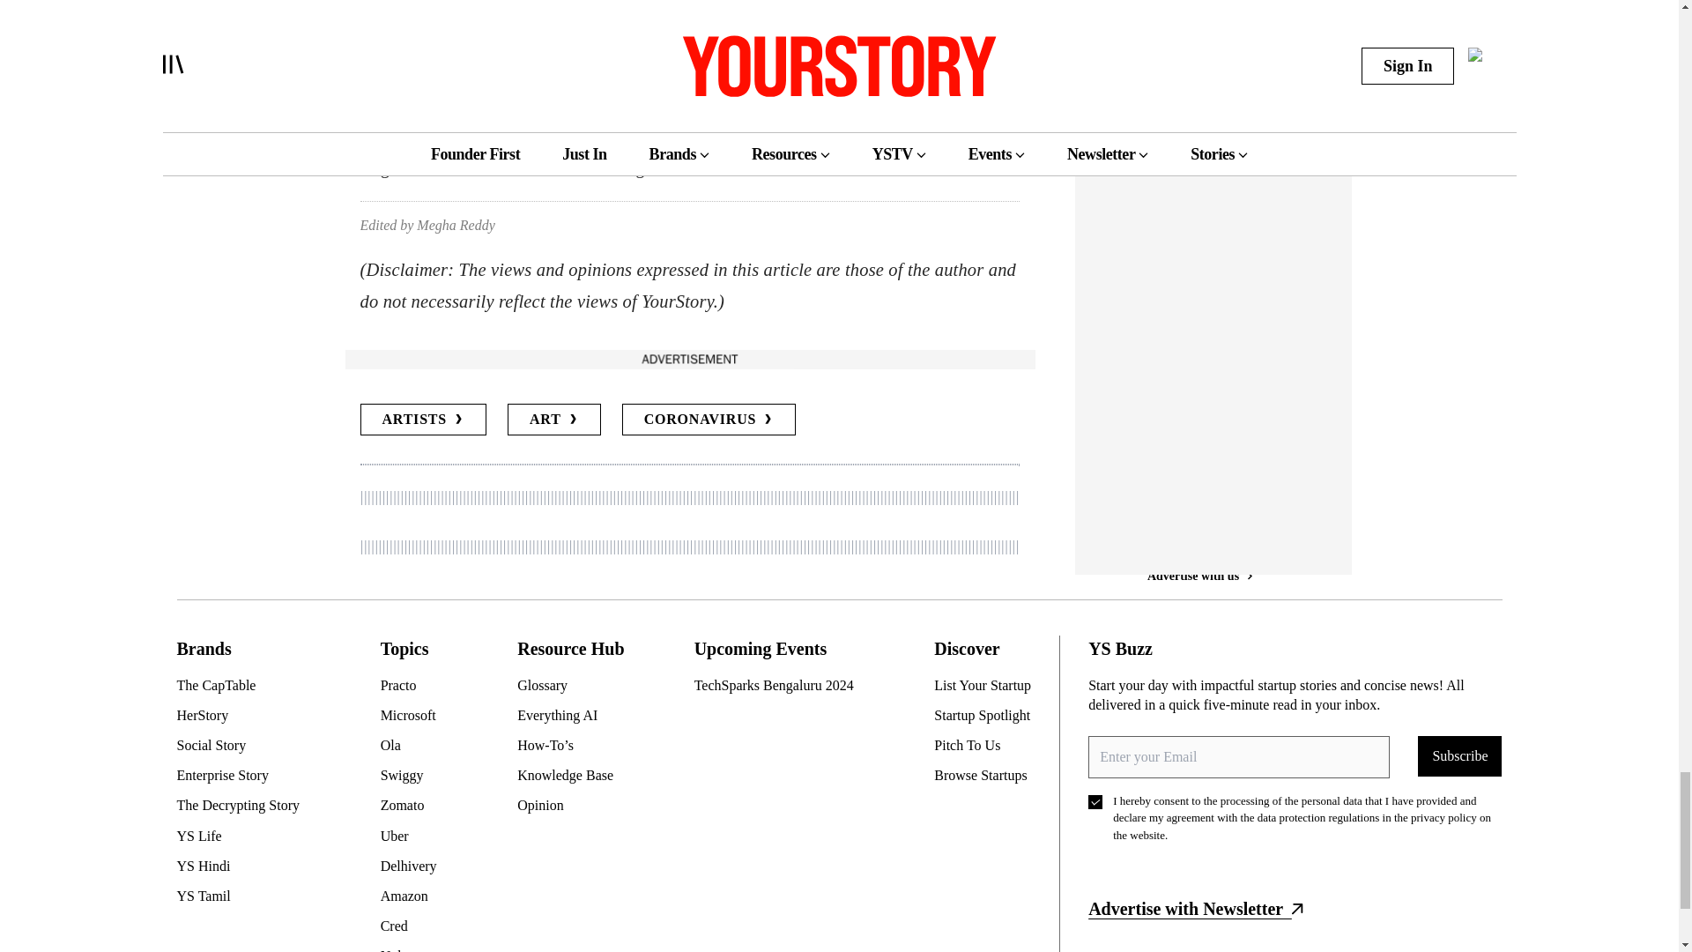  I want to click on The CapTable, so click(244, 686).